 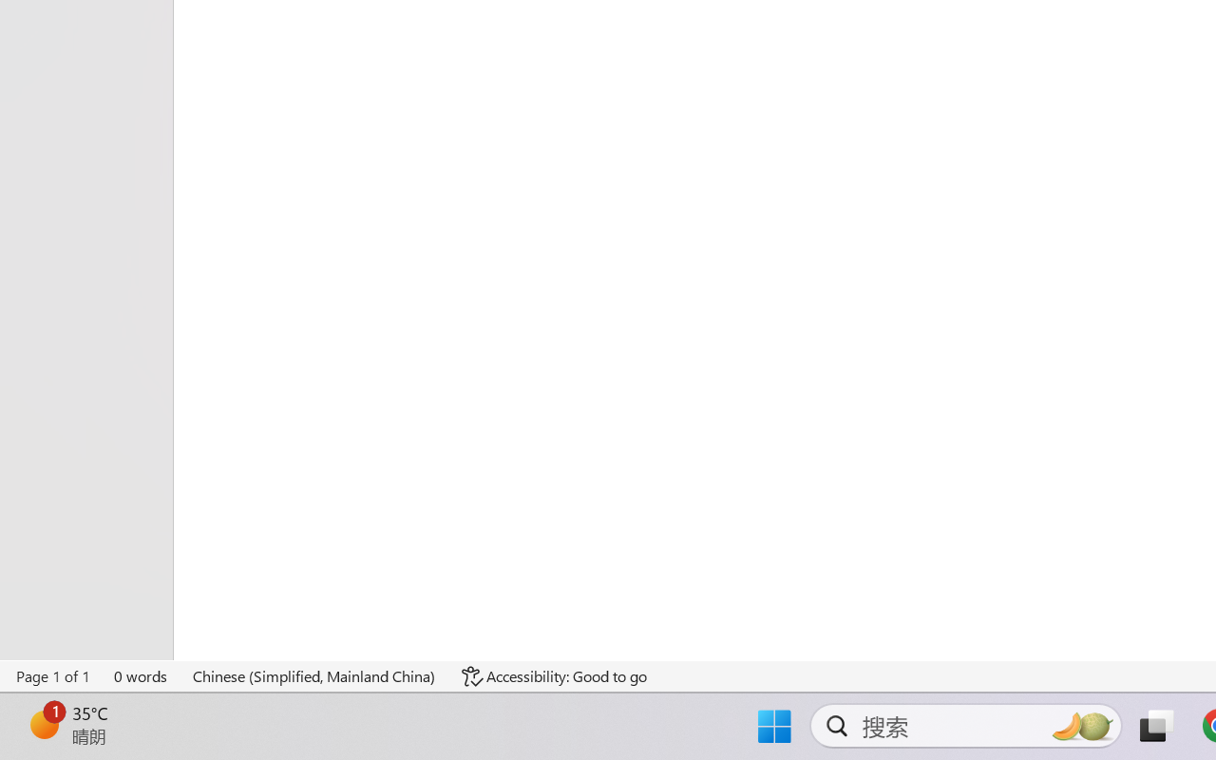 What do you see at coordinates (314, 676) in the screenshot?
I see `Language Chinese (Simplified, Mainland China)` at bounding box center [314, 676].